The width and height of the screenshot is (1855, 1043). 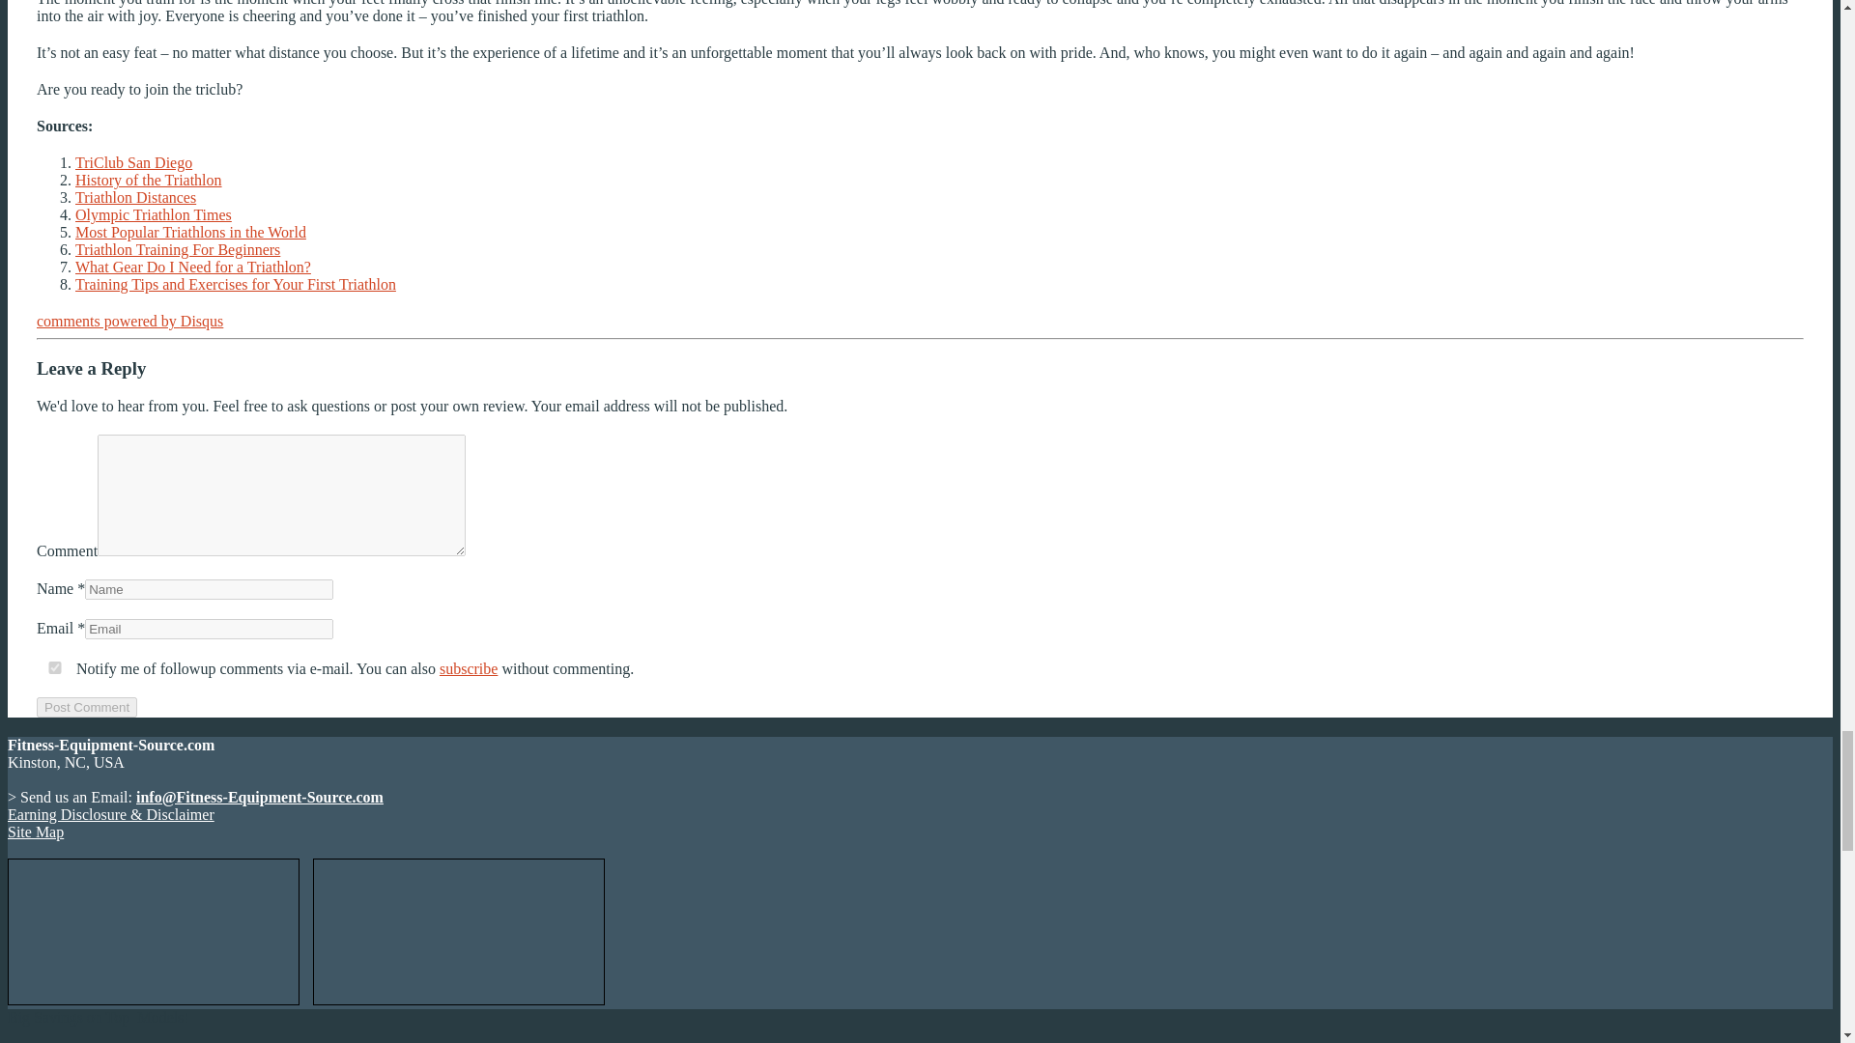 What do you see at coordinates (129, 321) in the screenshot?
I see `comments powered by Disqus` at bounding box center [129, 321].